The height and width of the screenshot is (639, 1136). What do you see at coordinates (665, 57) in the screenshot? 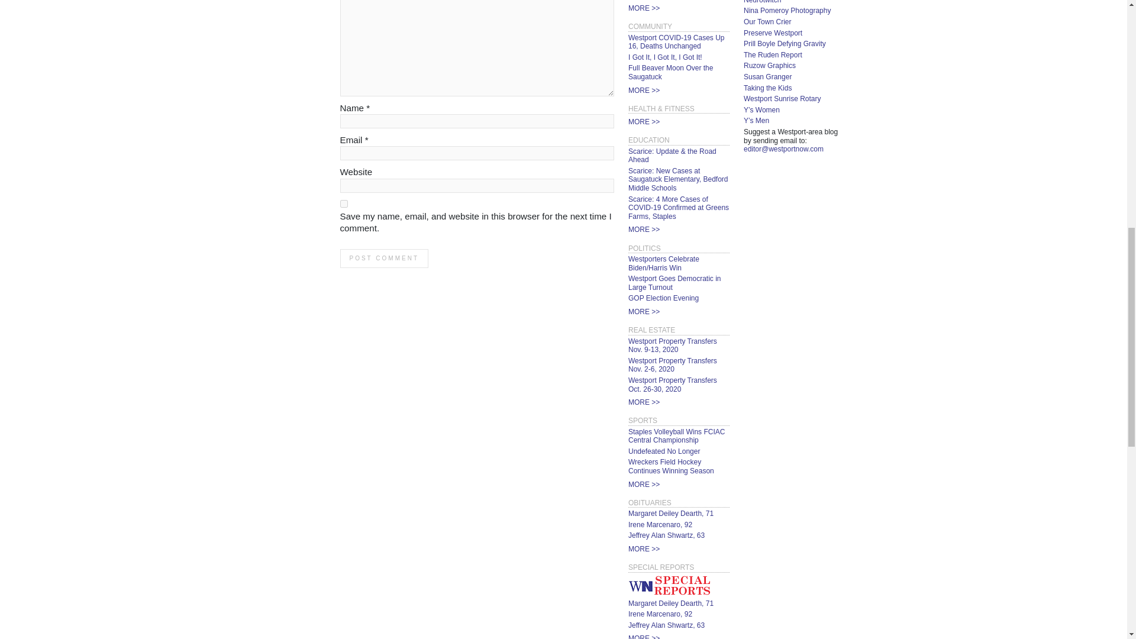
I see `I Got It, I Got It, I Got It!` at bounding box center [665, 57].